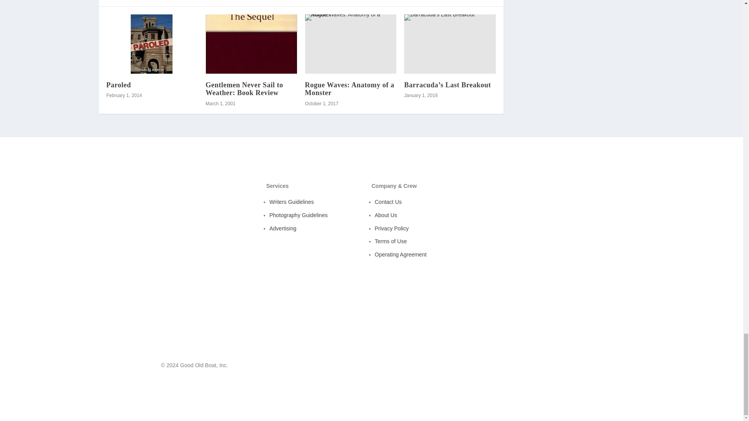  I want to click on Paroled, so click(152, 44).